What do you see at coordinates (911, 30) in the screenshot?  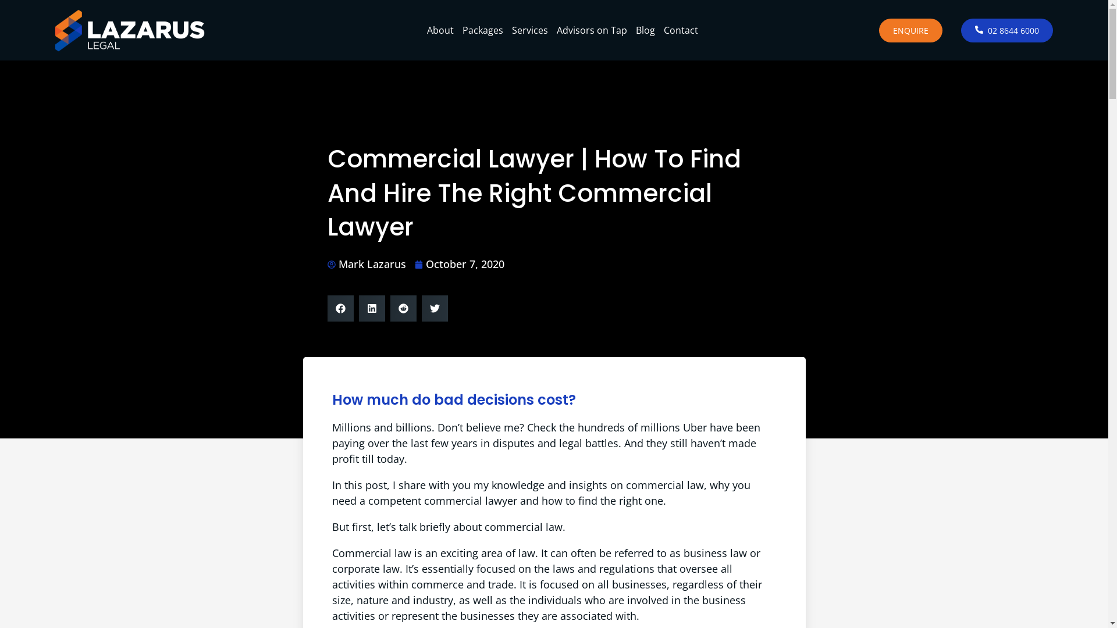 I see `ENQUIRE` at bounding box center [911, 30].